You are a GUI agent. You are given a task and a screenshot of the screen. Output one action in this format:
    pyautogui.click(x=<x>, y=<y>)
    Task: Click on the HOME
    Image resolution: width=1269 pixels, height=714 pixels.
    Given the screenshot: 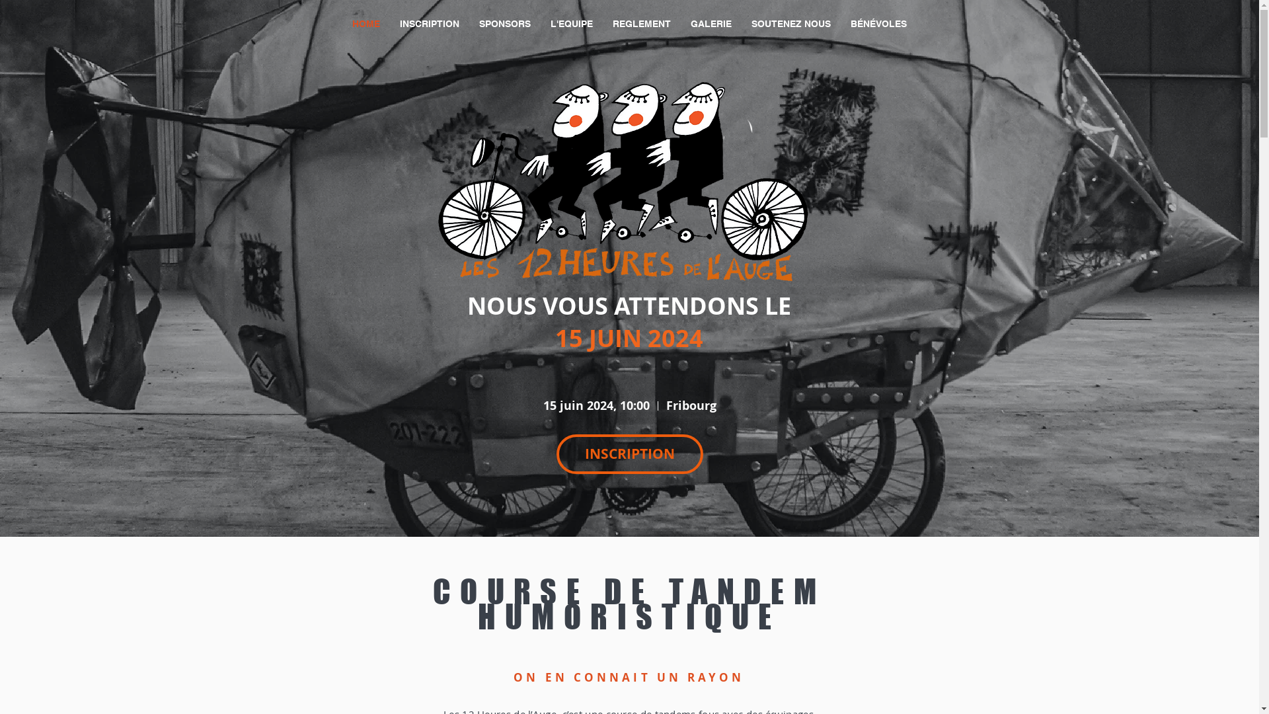 What is the action you would take?
    pyautogui.click(x=366, y=24)
    